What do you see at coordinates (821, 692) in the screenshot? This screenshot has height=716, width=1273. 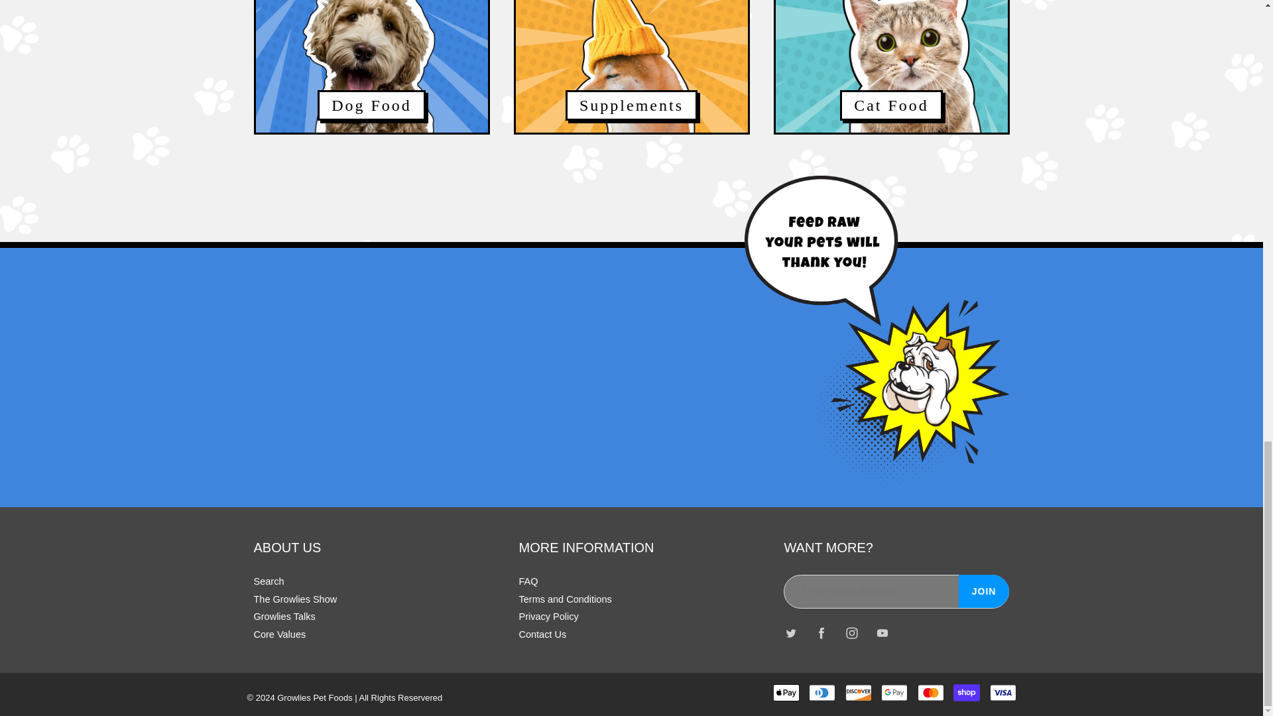 I see `Diners Club` at bounding box center [821, 692].